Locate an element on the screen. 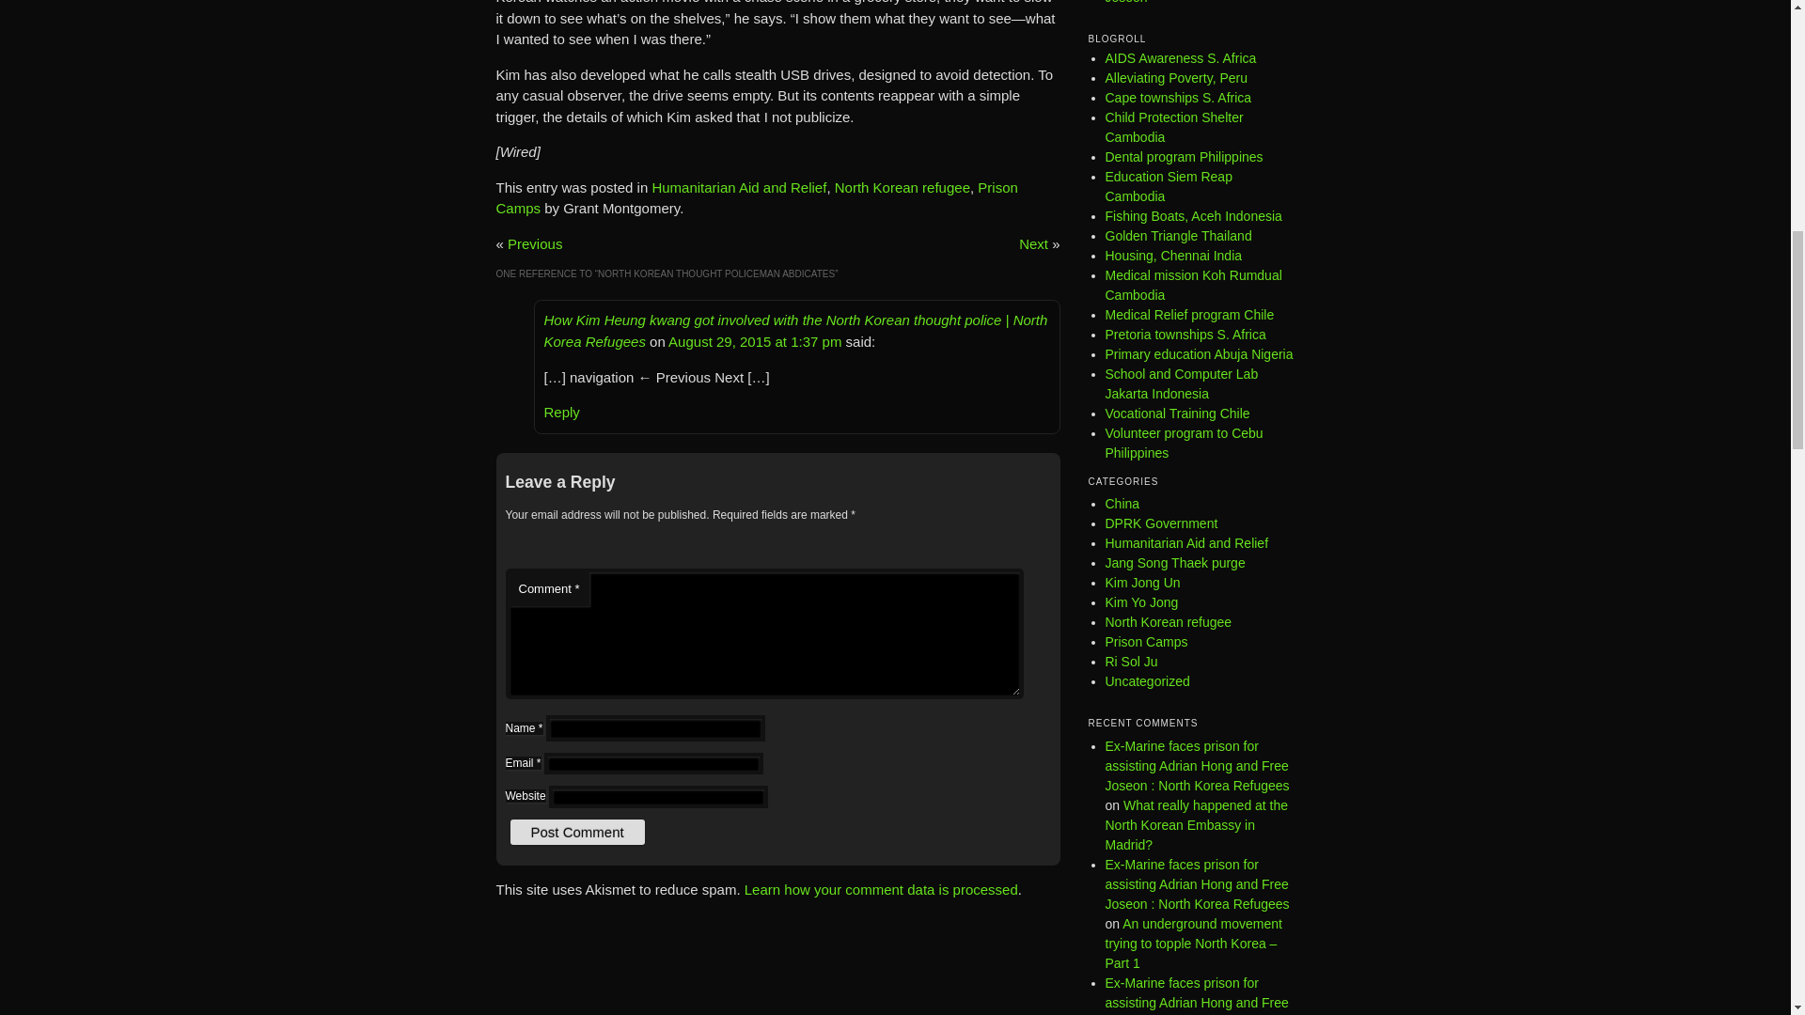  Dental program Philippines is located at coordinates (1185, 156).